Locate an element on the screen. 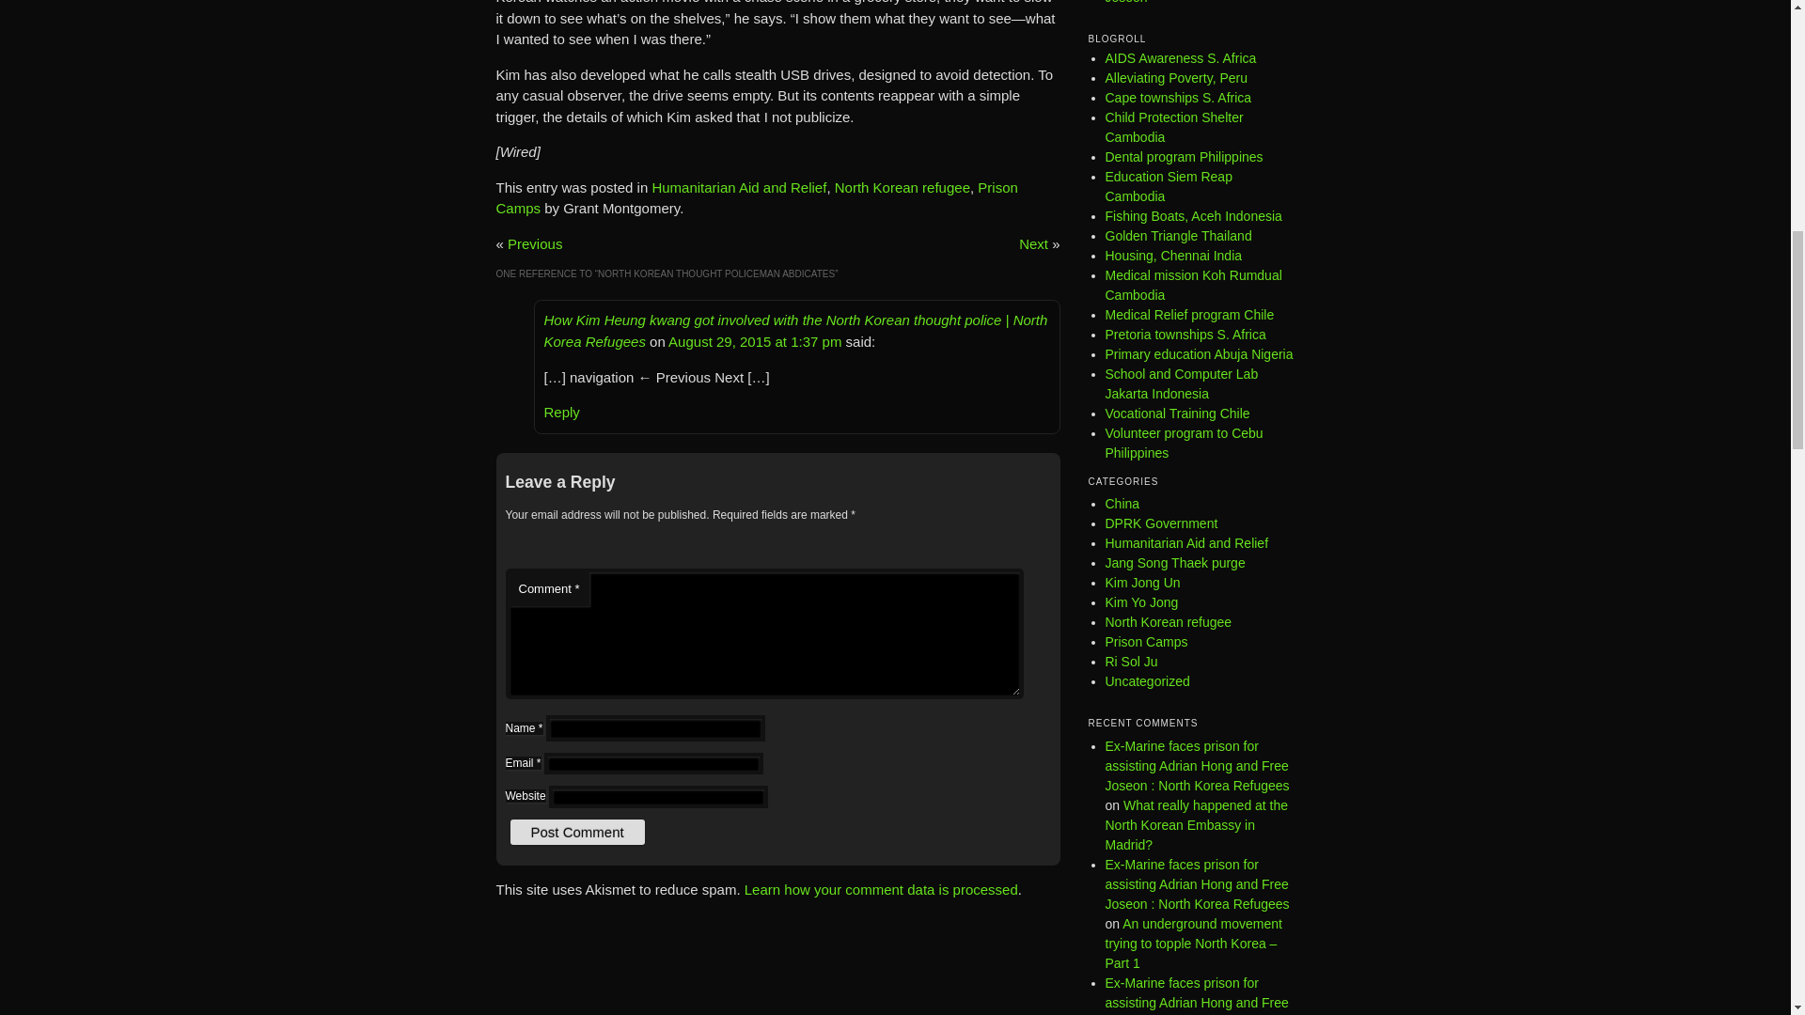  Dental program Philippines is located at coordinates (1185, 156).